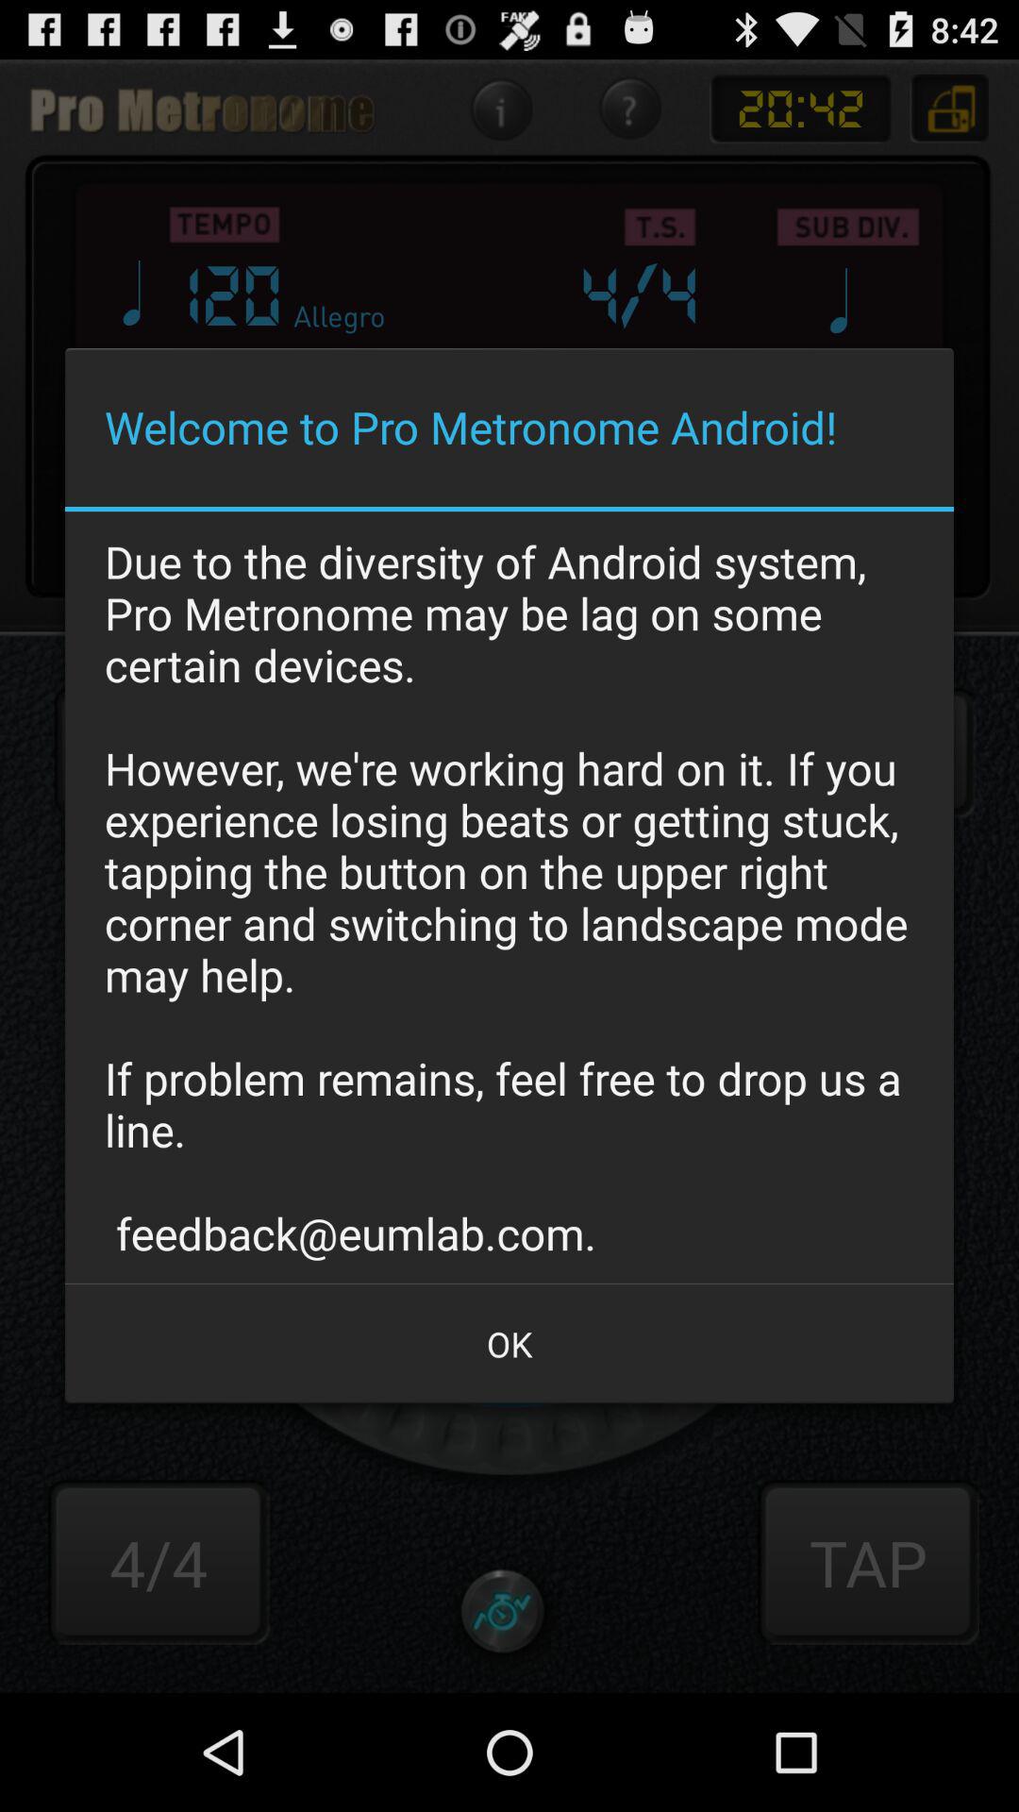 The width and height of the screenshot is (1019, 1812). What do you see at coordinates (509, 1344) in the screenshot?
I see `click the item at the bottom` at bounding box center [509, 1344].